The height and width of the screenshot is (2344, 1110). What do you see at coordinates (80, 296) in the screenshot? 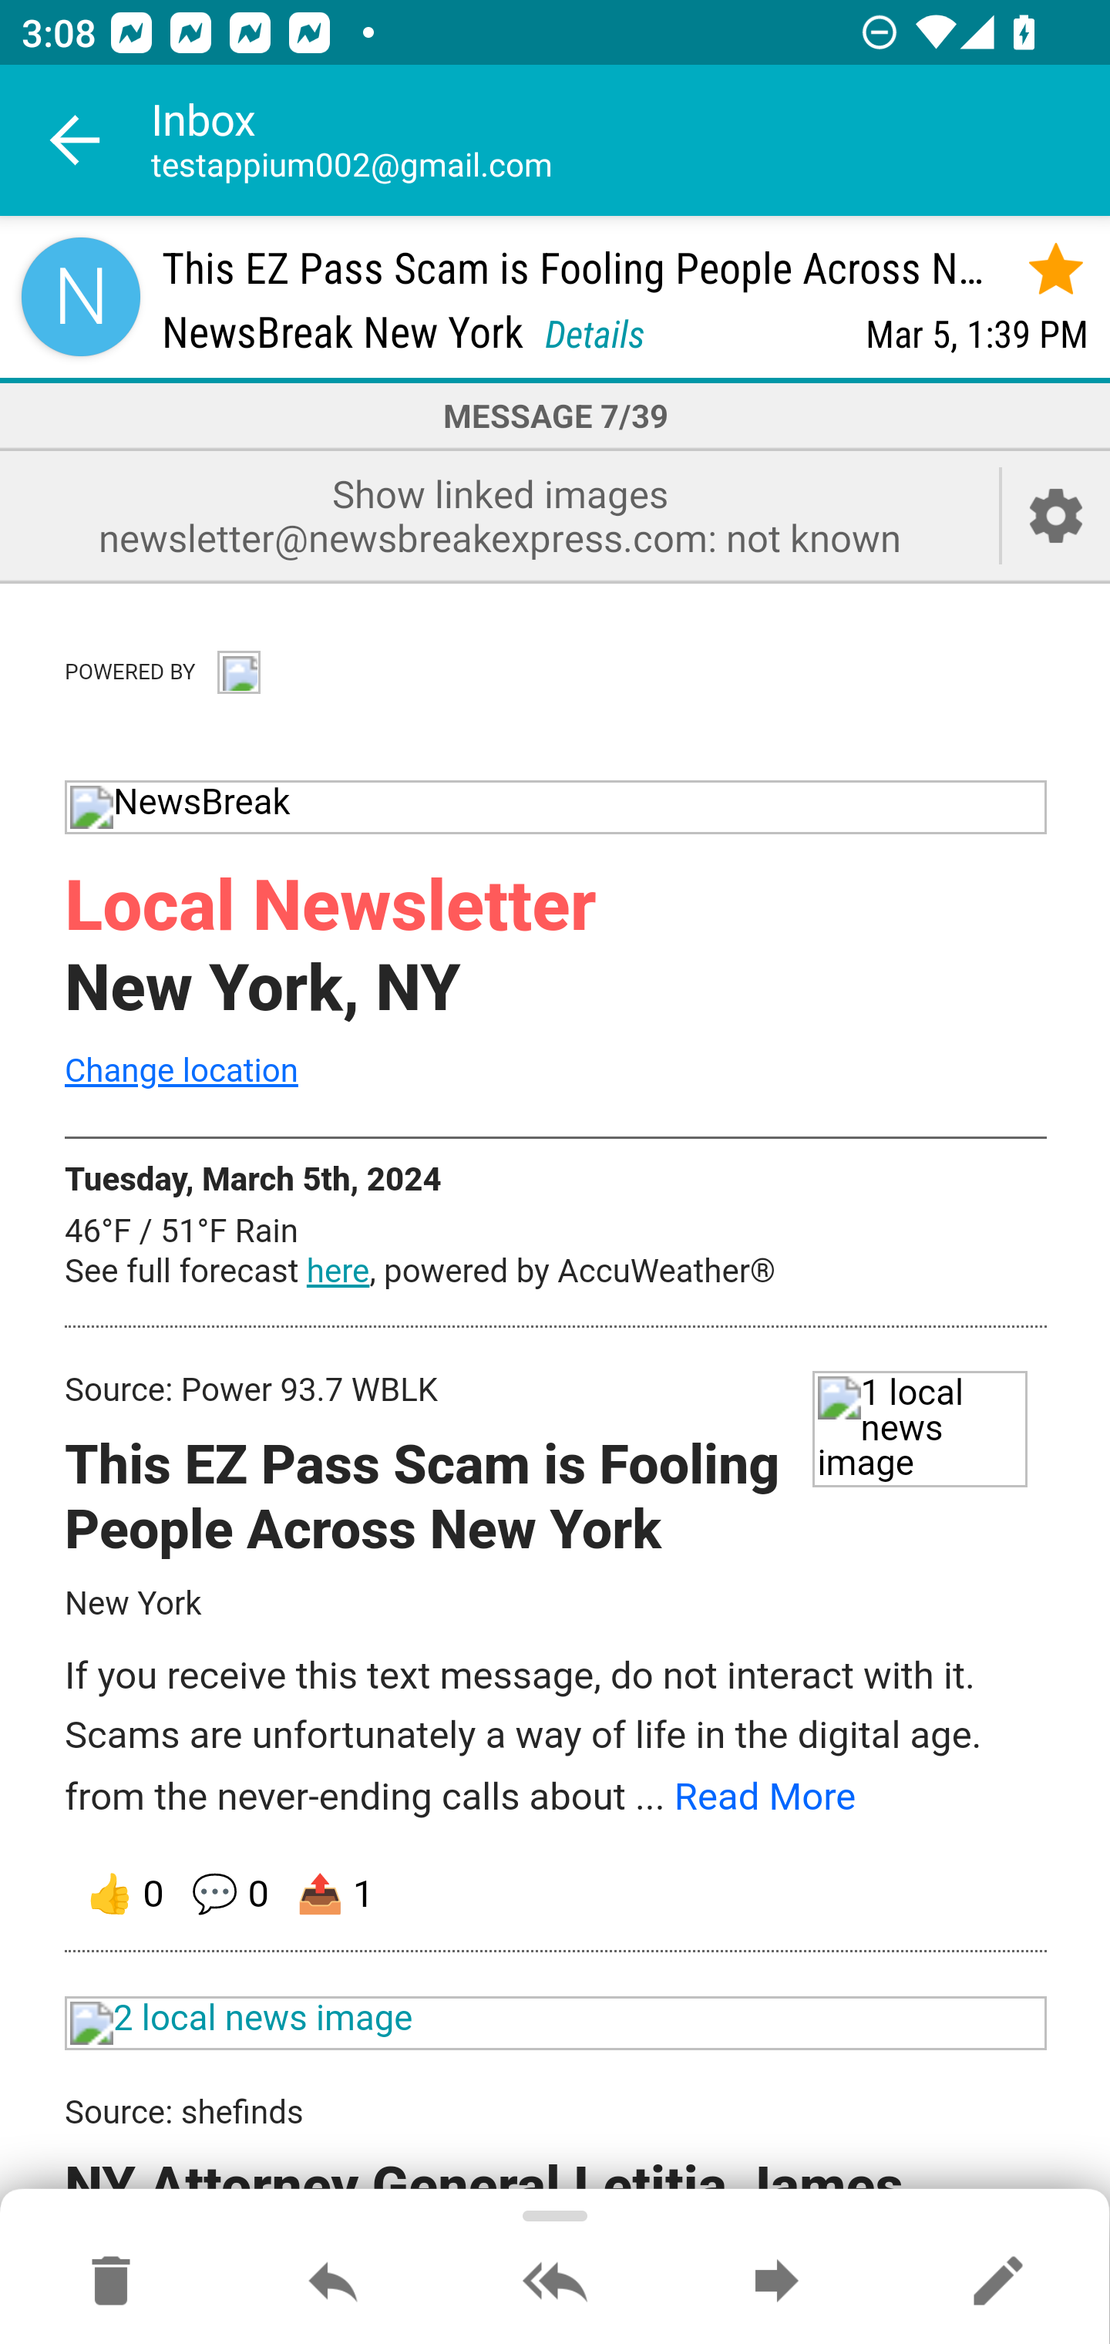
I see `Sender contact button` at bounding box center [80, 296].